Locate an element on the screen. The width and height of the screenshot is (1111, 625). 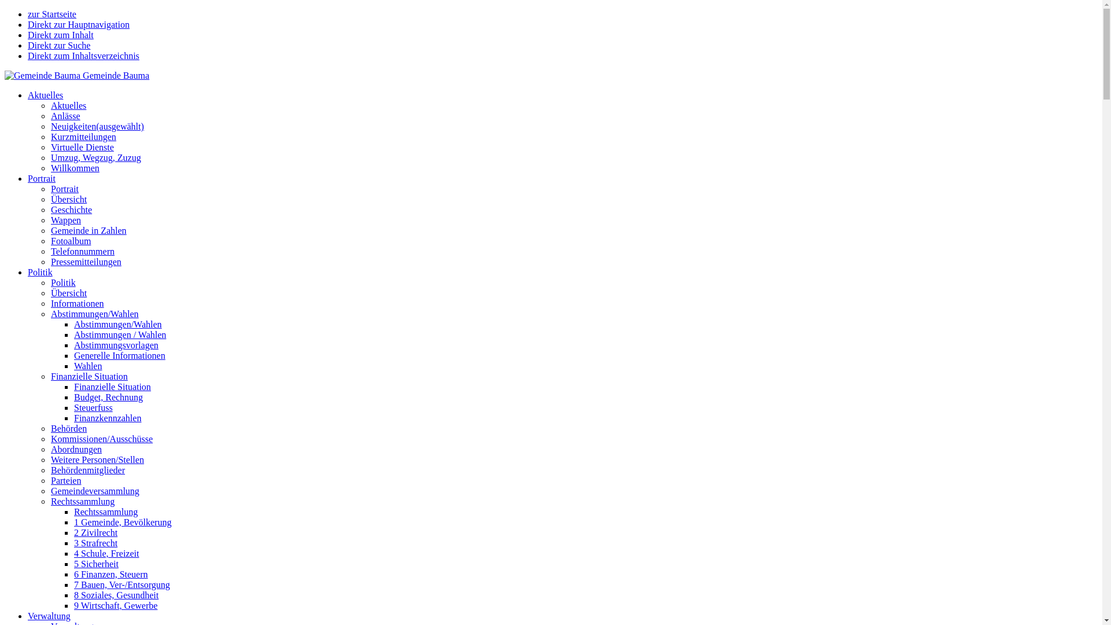
3 Strafrecht is located at coordinates (96, 543).